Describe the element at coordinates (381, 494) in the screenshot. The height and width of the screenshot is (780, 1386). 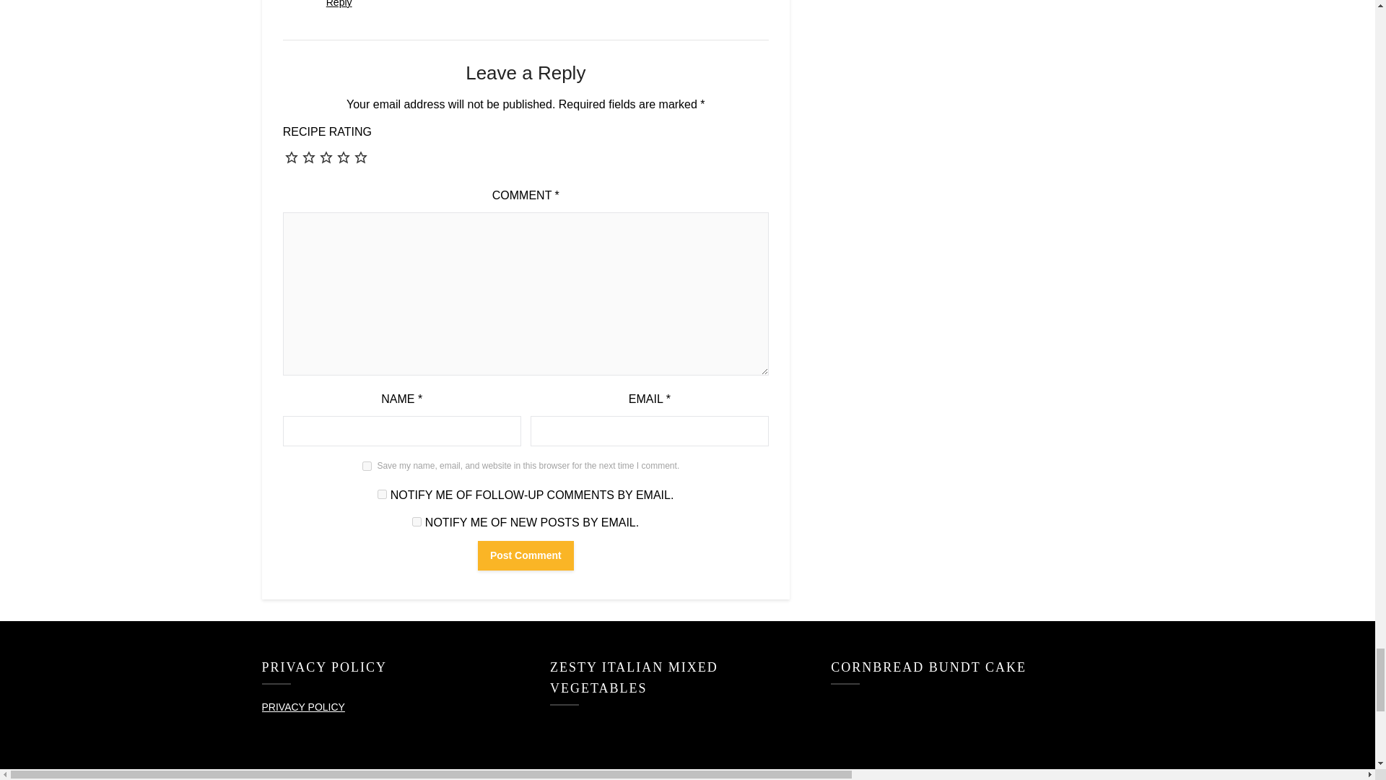
I see `subscribe` at that location.